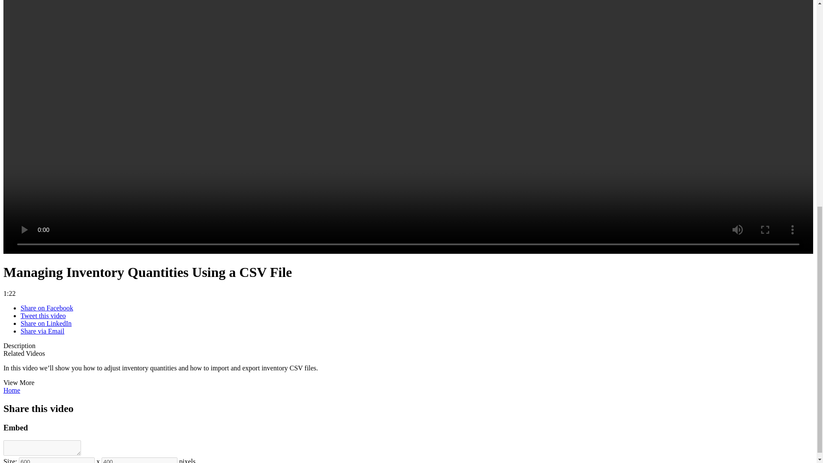  I want to click on Share on Facebook, so click(47, 308).